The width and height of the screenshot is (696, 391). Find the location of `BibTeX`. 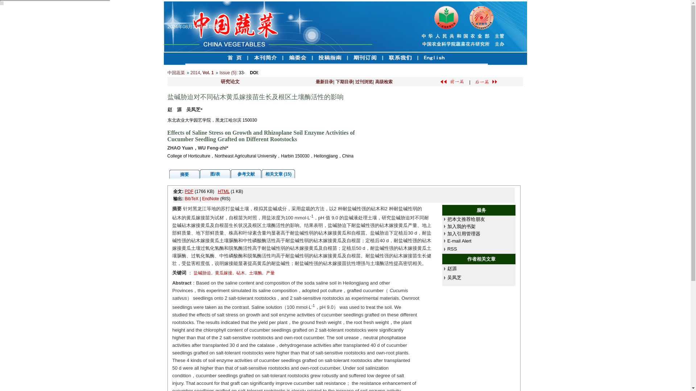

BibTeX is located at coordinates (191, 199).